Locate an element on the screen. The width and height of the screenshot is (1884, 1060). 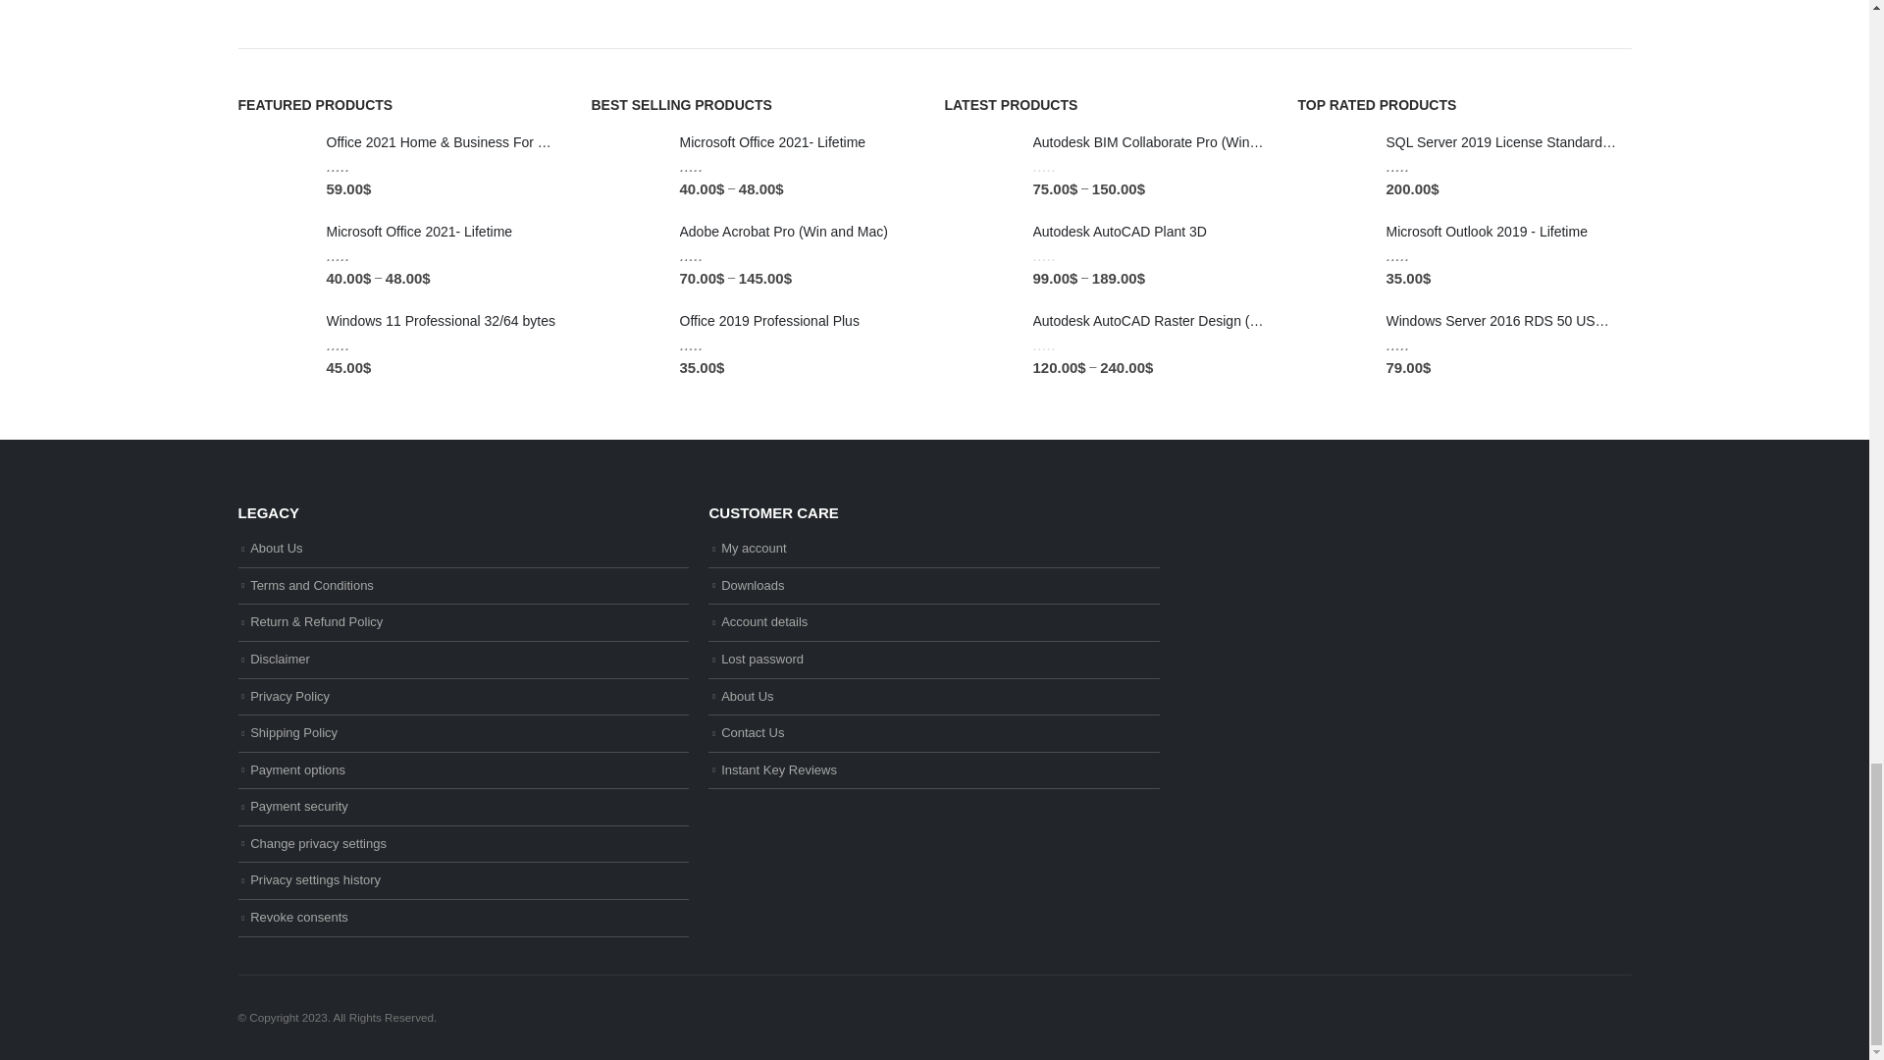
4.89 is located at coordinates (357, 166).